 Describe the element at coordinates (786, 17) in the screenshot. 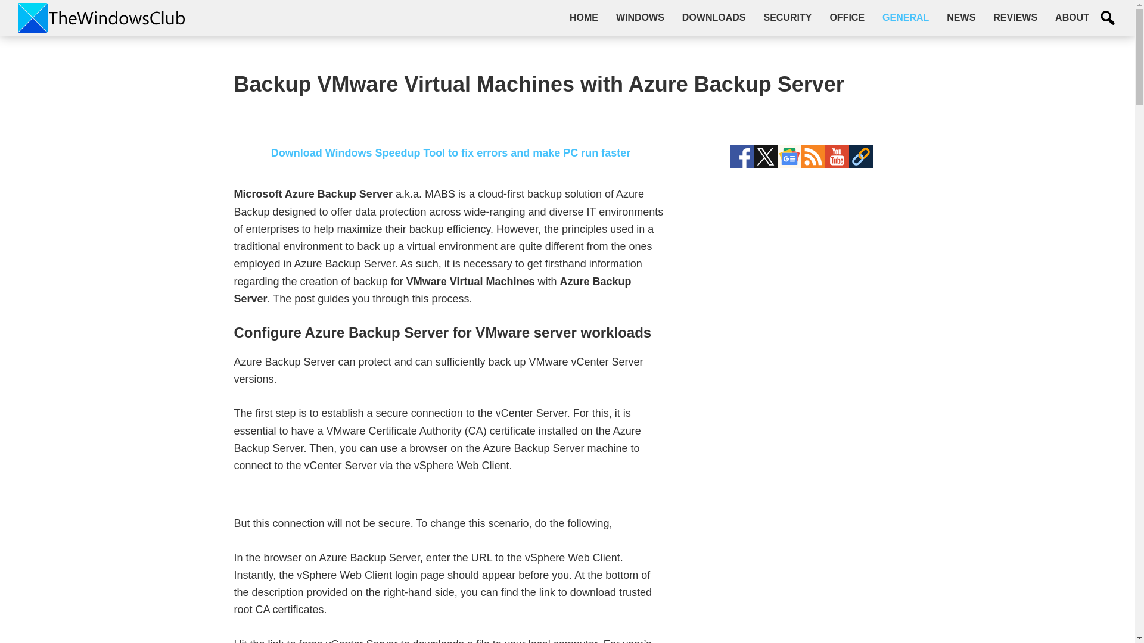

I see `SECURITY` at that location.